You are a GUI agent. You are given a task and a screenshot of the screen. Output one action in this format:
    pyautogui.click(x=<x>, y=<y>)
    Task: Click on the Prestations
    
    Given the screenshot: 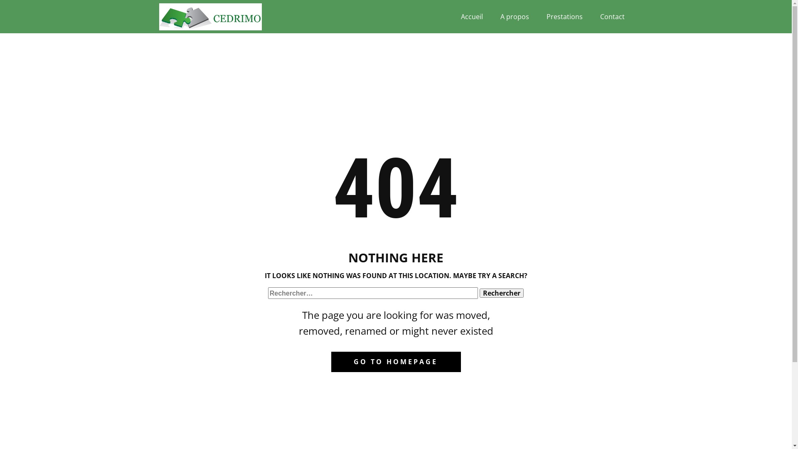 What is the action you would take?
    pyautogui.click(x=564, y=17)
    